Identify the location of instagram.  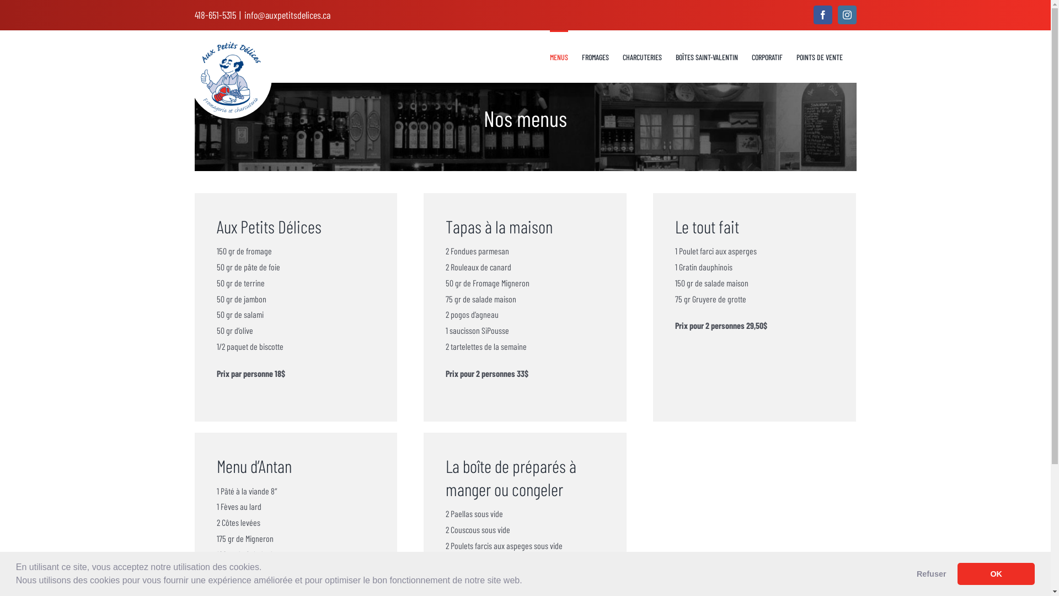
(847, 15).